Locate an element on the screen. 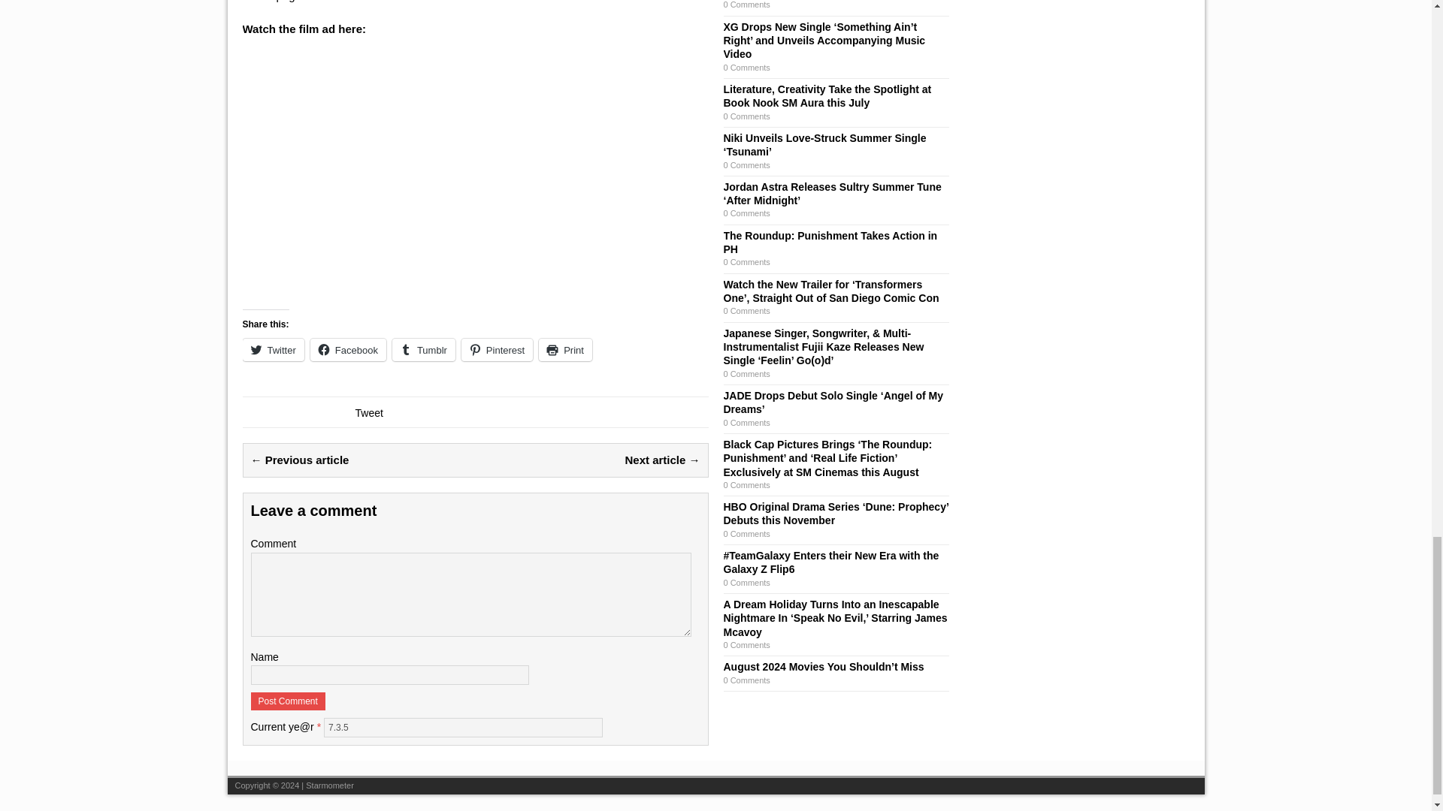 The width and height of the screenshot is (1443, 811). Click to print is located at coordinates (565, 350).